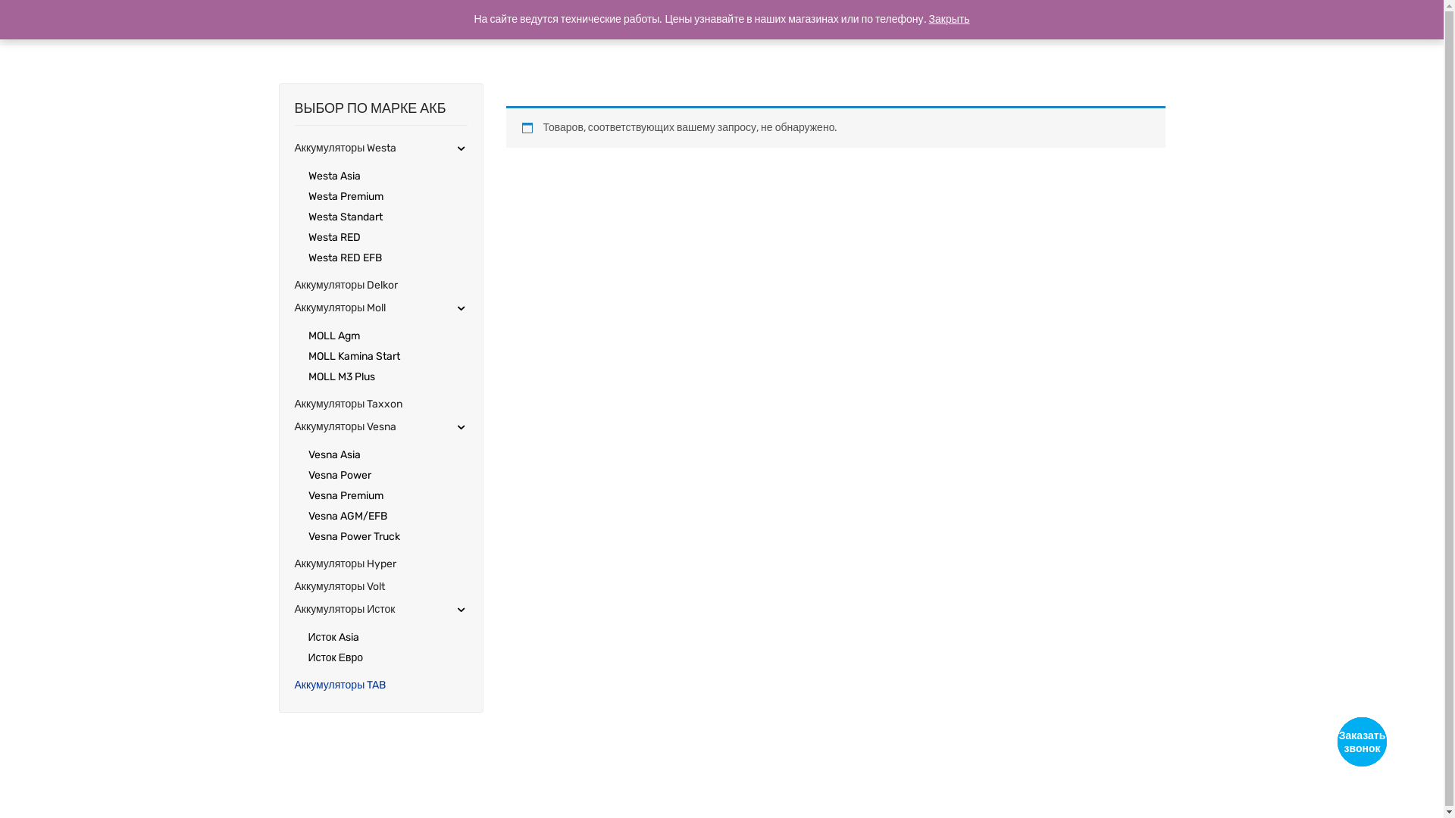 The image size is (1455, 818). Describe the element at coordinates (339, 476) in the screenshot. I see `Vesna Power` at that location.